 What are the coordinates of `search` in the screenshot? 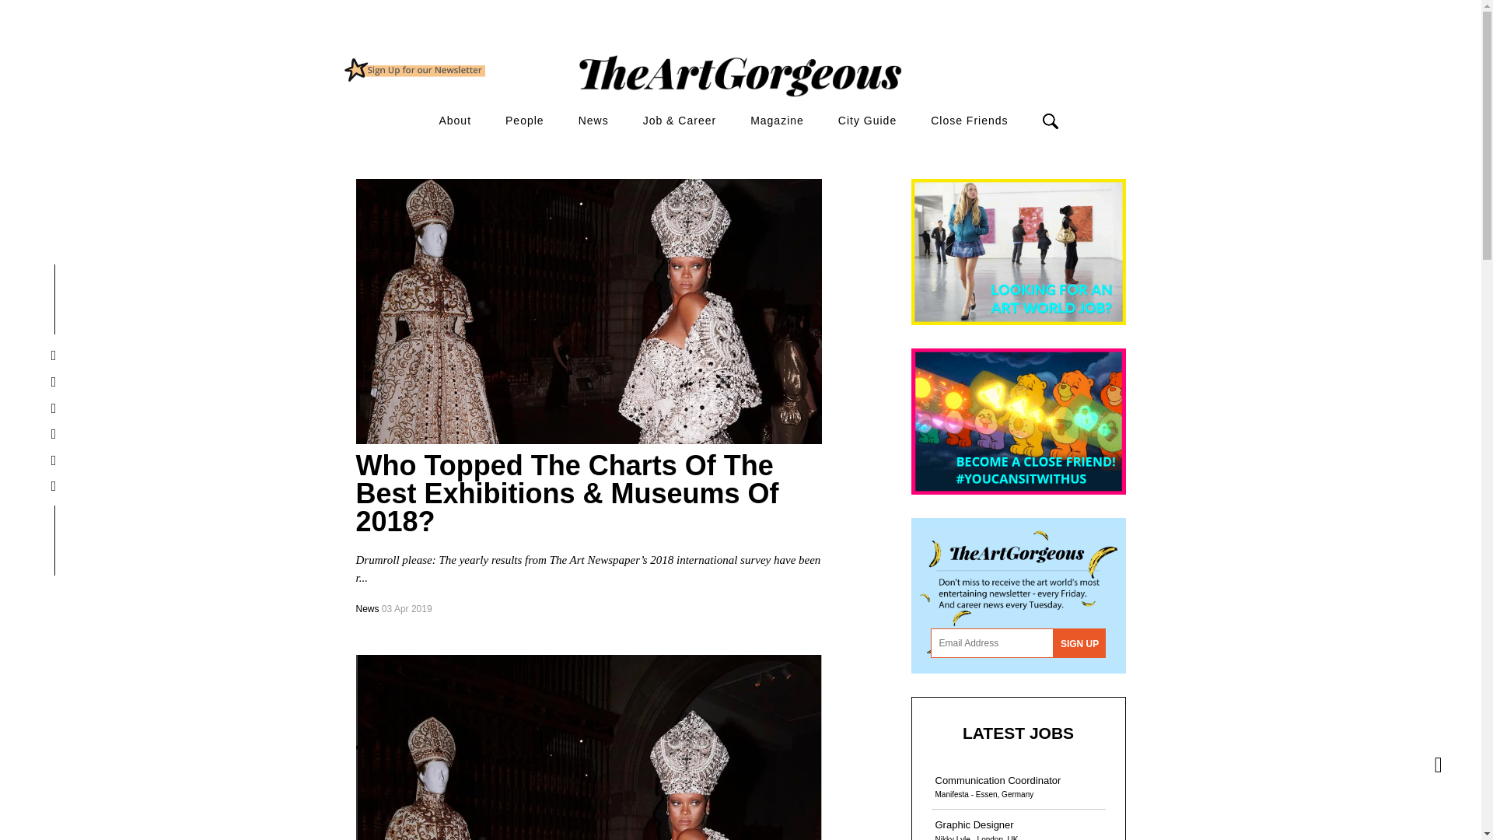 It's located at (935, 148).